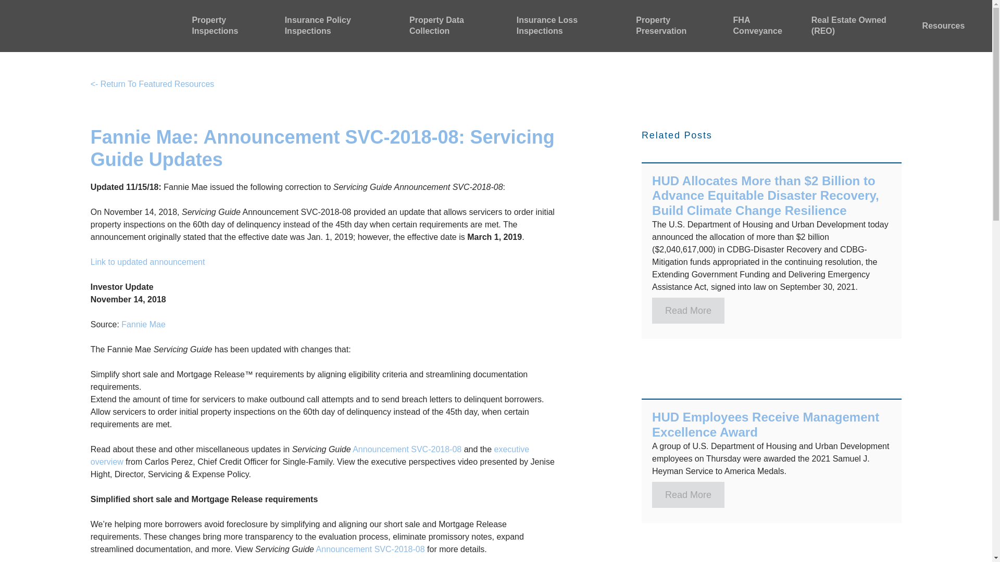 This screenshot has height=562, width=1000. Describe the element at coordinates (232, 26) in the screenshot. I see `Property Inspections` at that location.